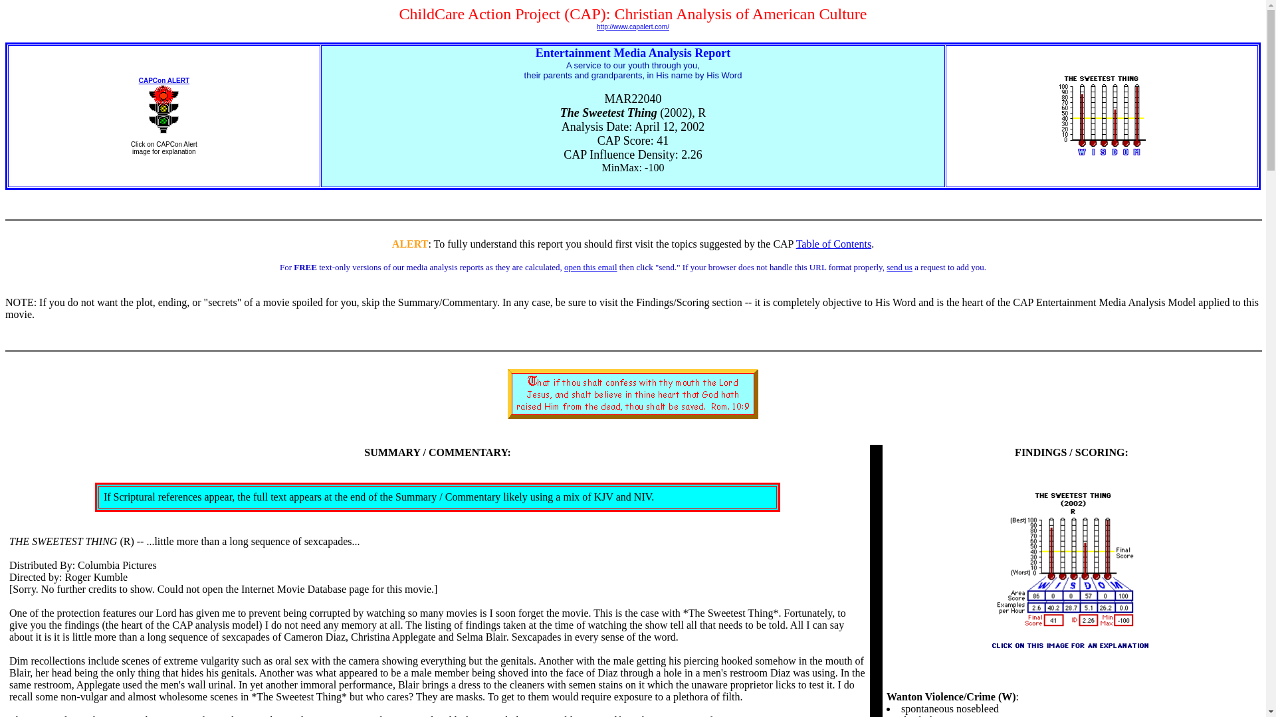 The width and height of the screenshot is (1276, 717). What do you see at coordinates (833, 243) in the screenshot?
I see `Table of Contents` at bounding box center [833, 243].